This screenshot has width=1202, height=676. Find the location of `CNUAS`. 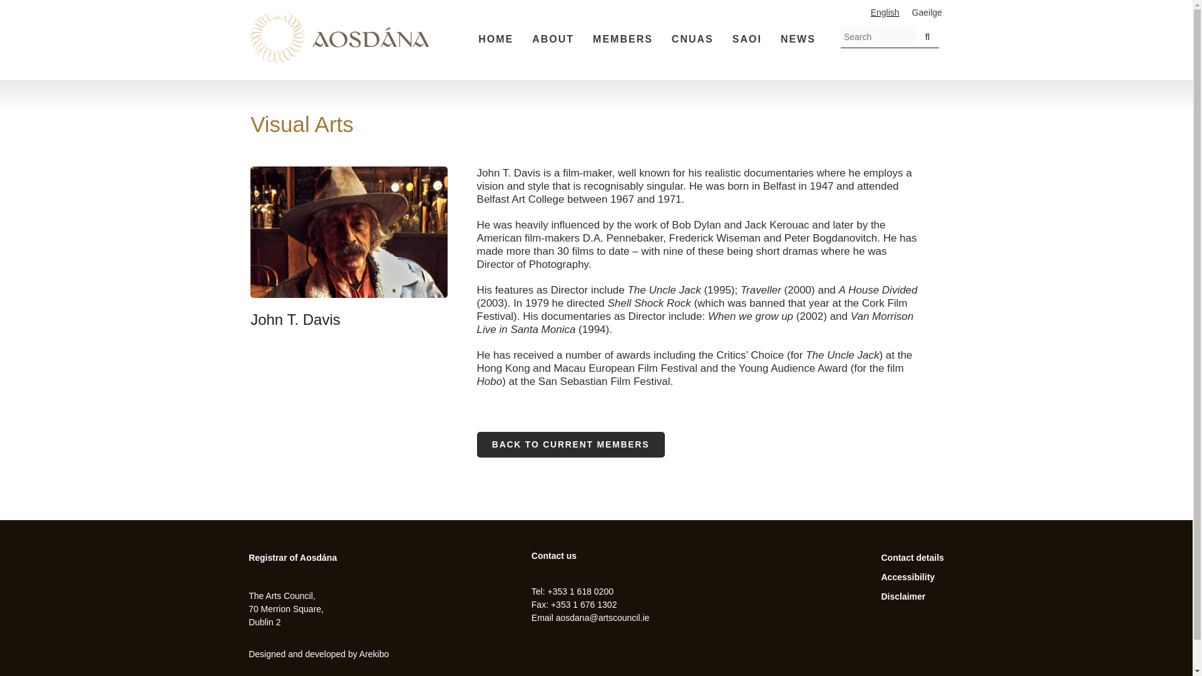

CNUAS is located at coordinates (692, 39).